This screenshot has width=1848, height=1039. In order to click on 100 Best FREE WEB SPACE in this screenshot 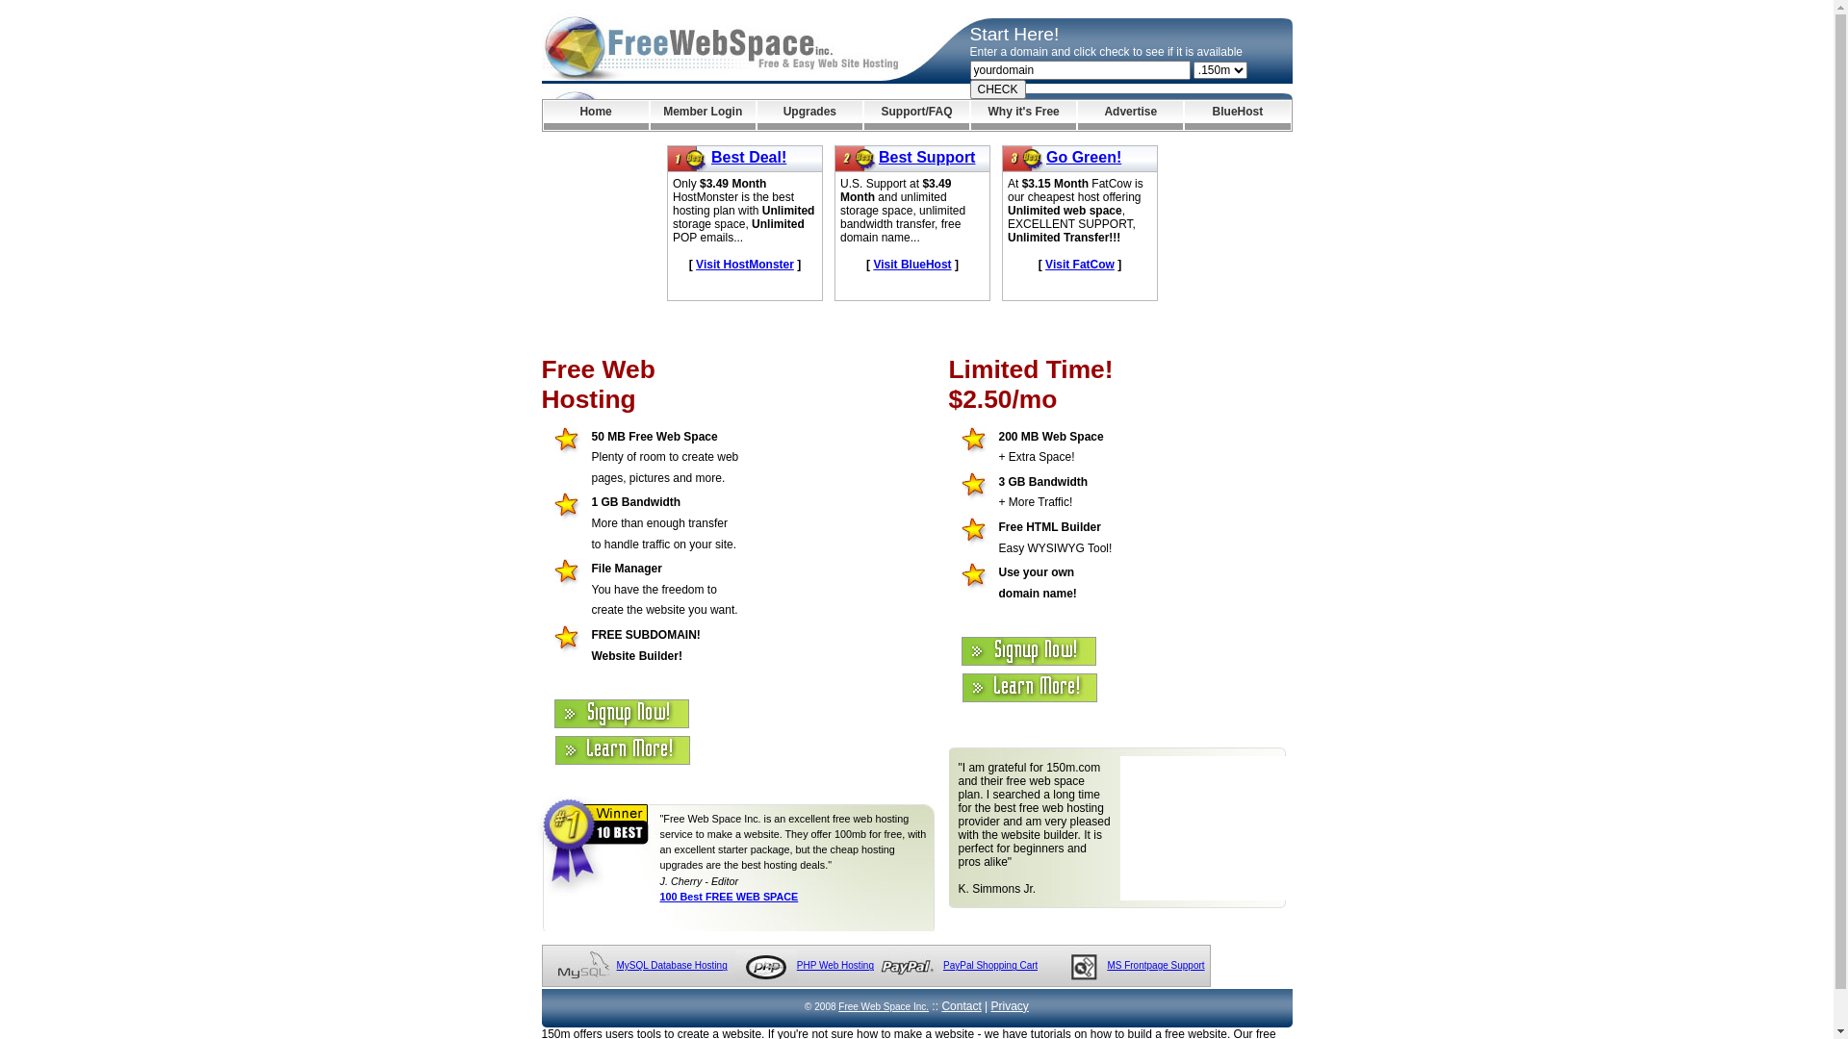, I will do `click(730, 897)`.